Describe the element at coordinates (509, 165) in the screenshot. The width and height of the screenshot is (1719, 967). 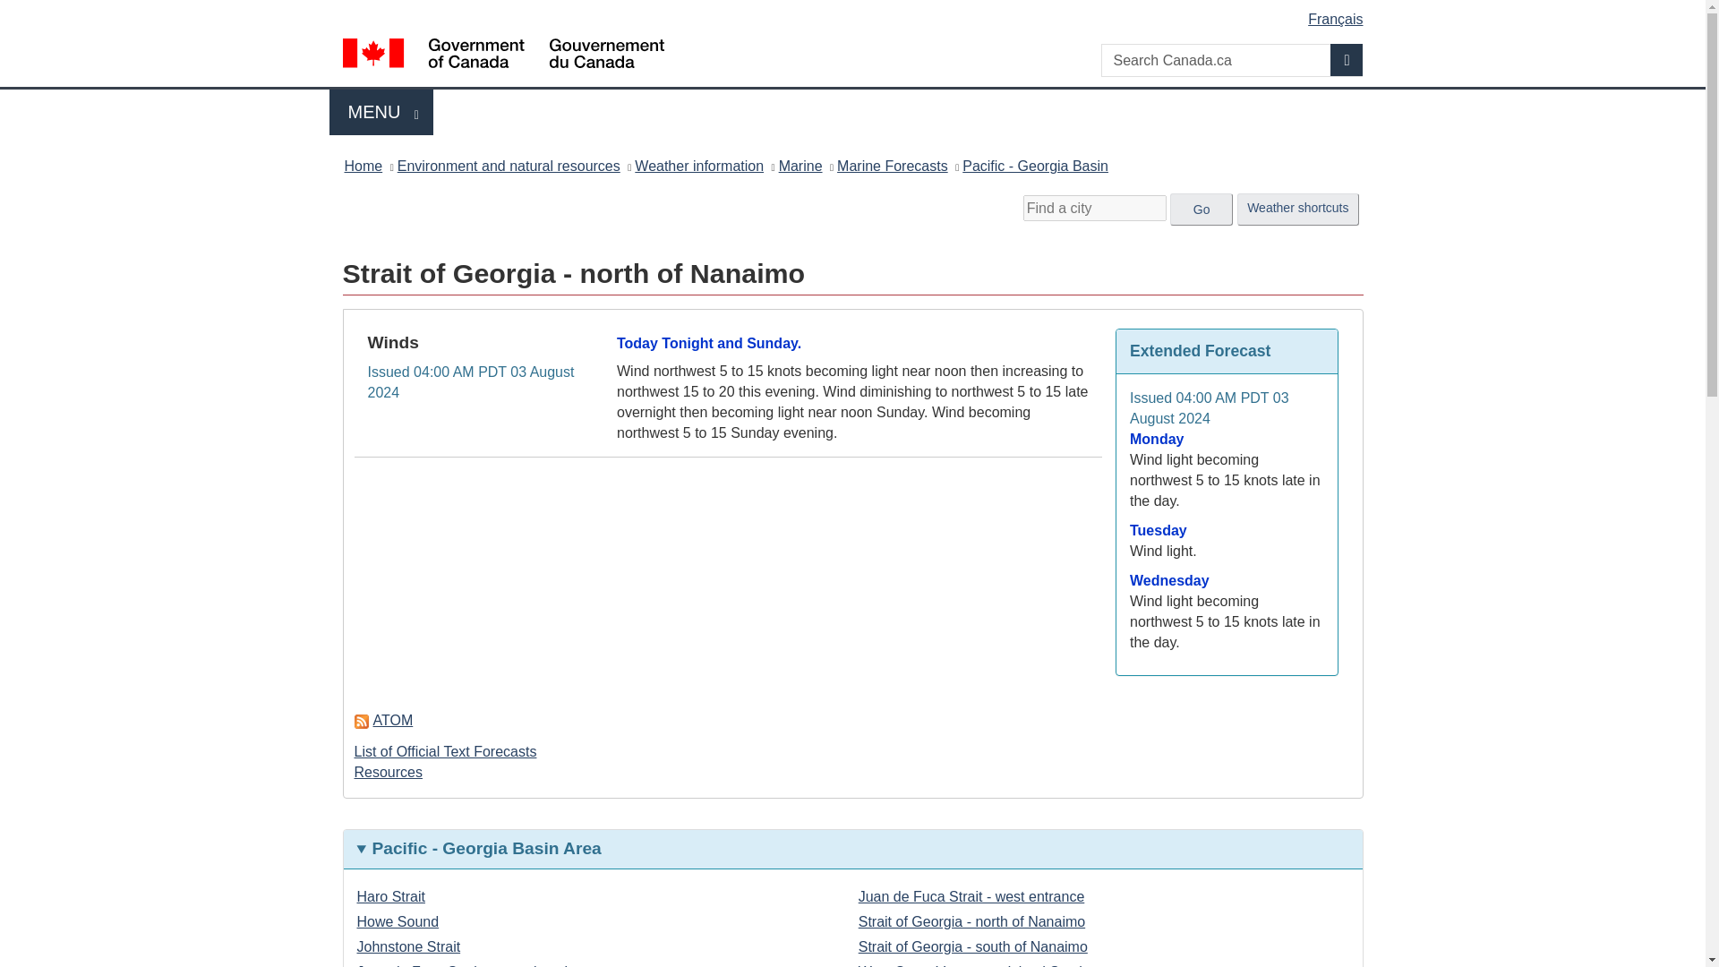
I see `ATOM` at that location.